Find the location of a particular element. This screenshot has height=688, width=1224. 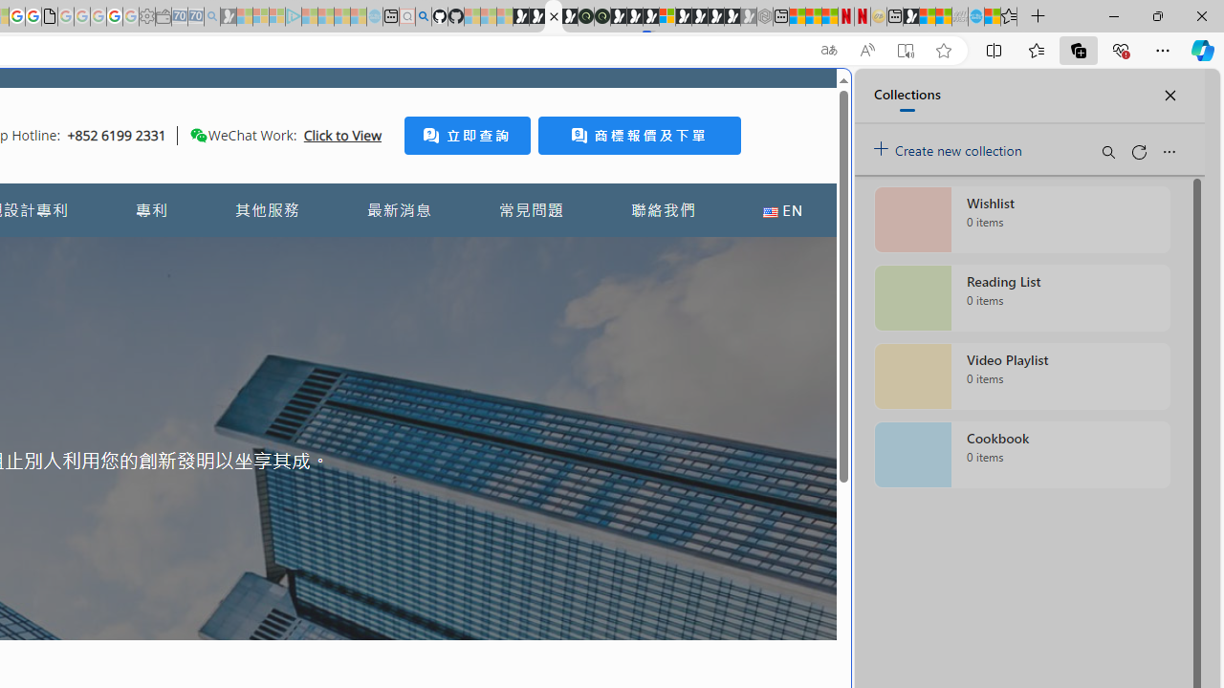

Tabs you've opened is located at coordinates (264, 254).